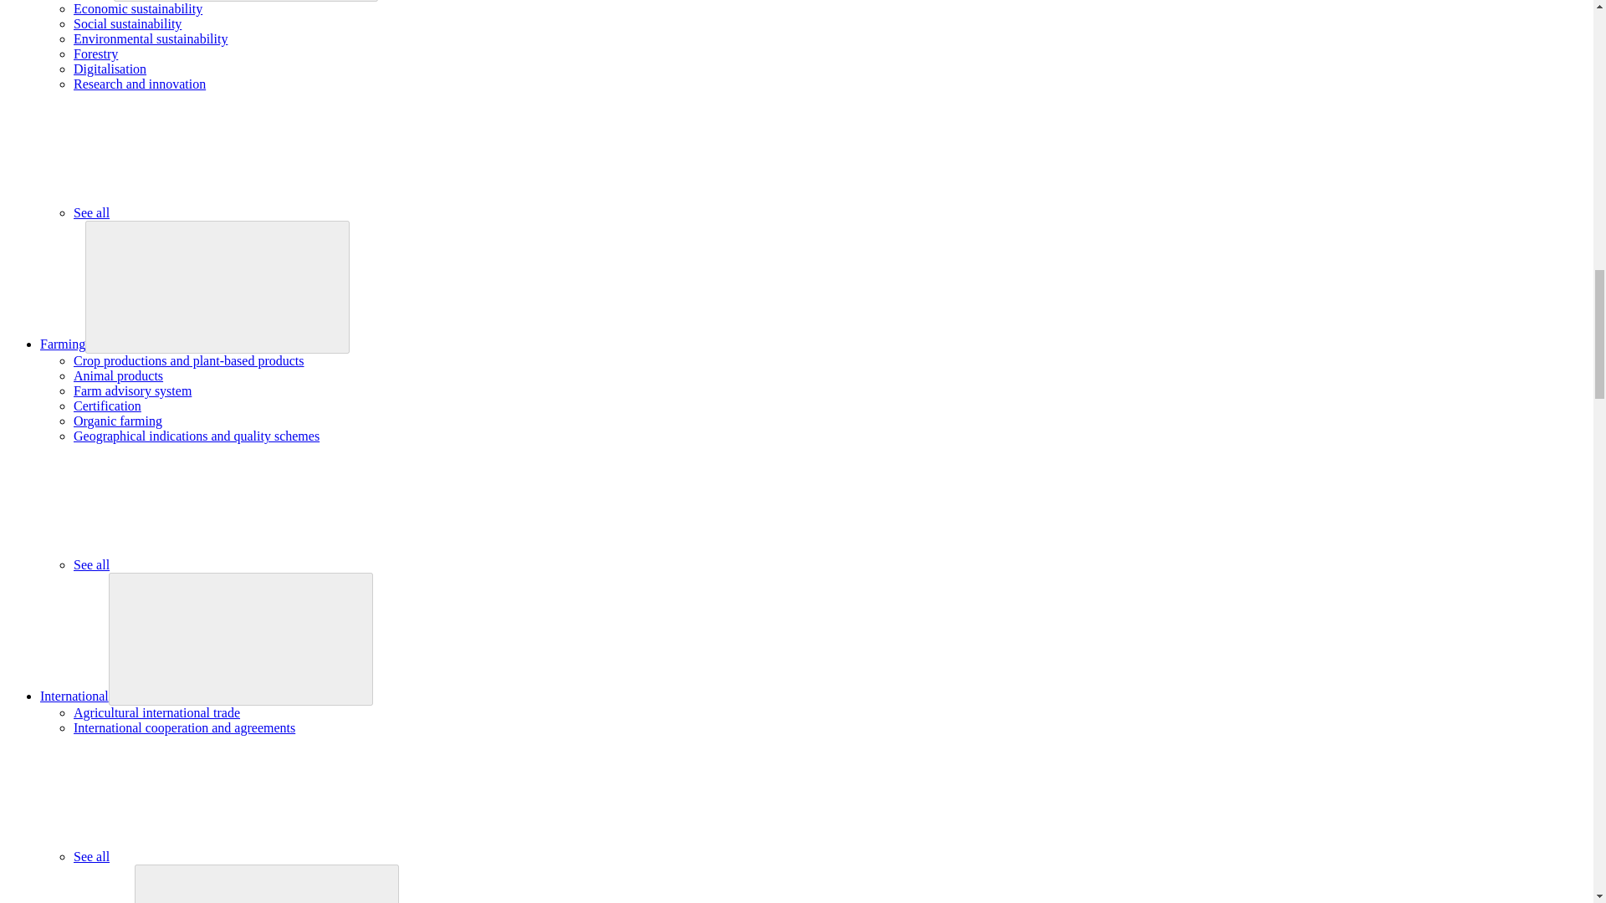 The image size is (1606, 903). What do you see at coordinates (137, 8) in the screenshot?
I see `Economic sustainability` at bounding box center [137, 8].